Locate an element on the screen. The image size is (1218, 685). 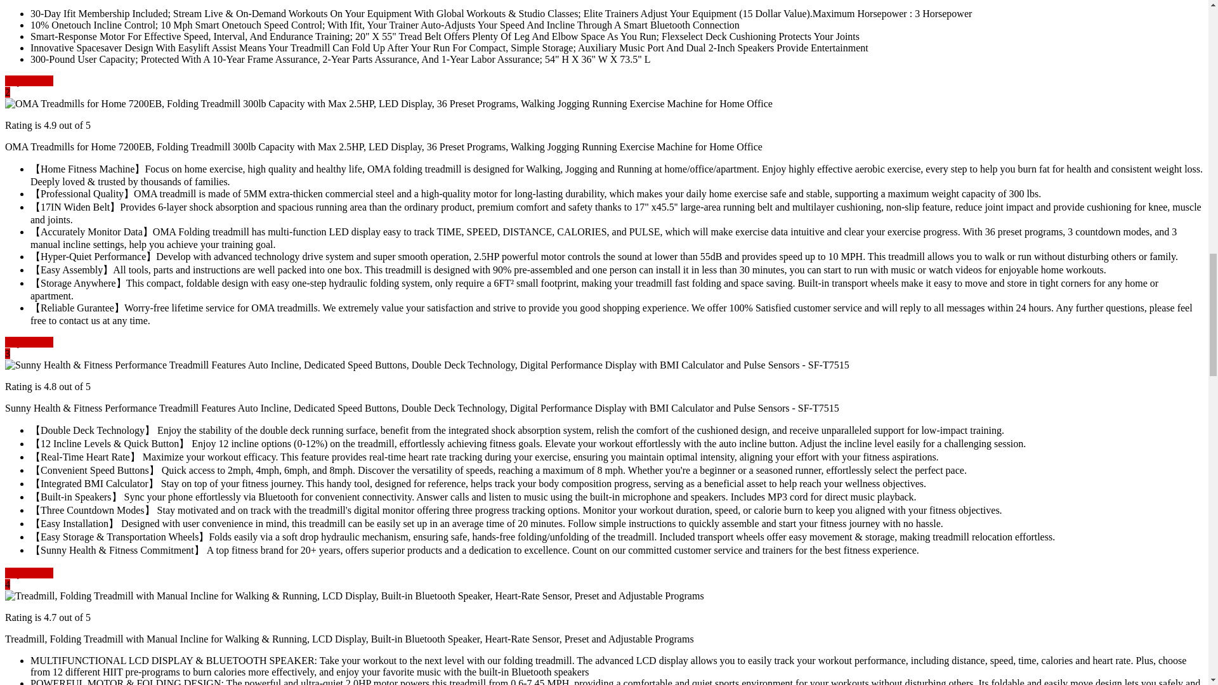
Buy It Now is located at coordinates (29, 342).